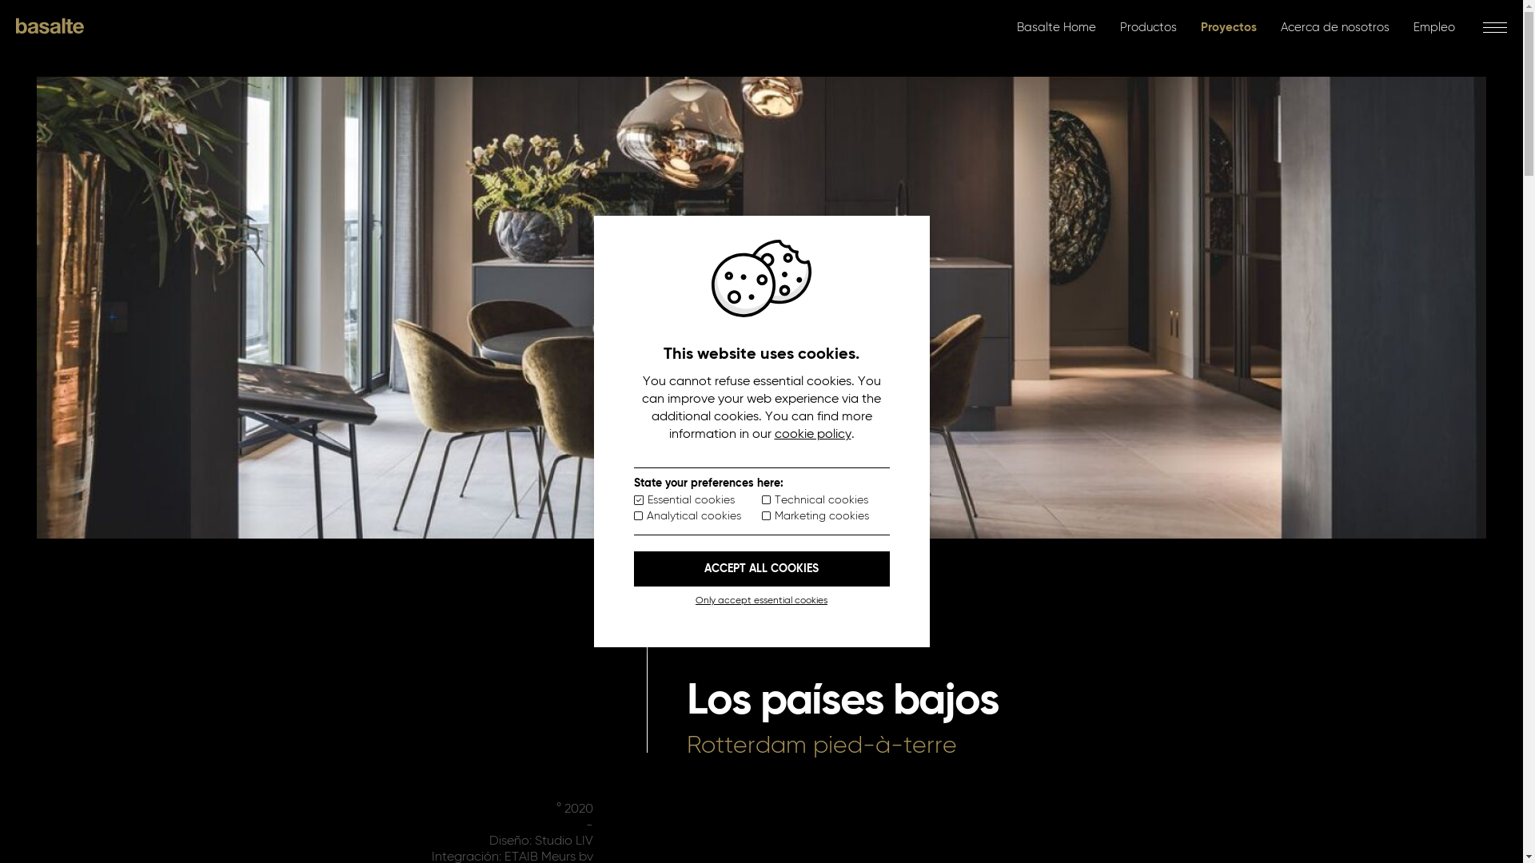 Image resolution: width=1535 pixels, height=863 pixels. I want to click on Only accept essential cookies, so click(761, 601).